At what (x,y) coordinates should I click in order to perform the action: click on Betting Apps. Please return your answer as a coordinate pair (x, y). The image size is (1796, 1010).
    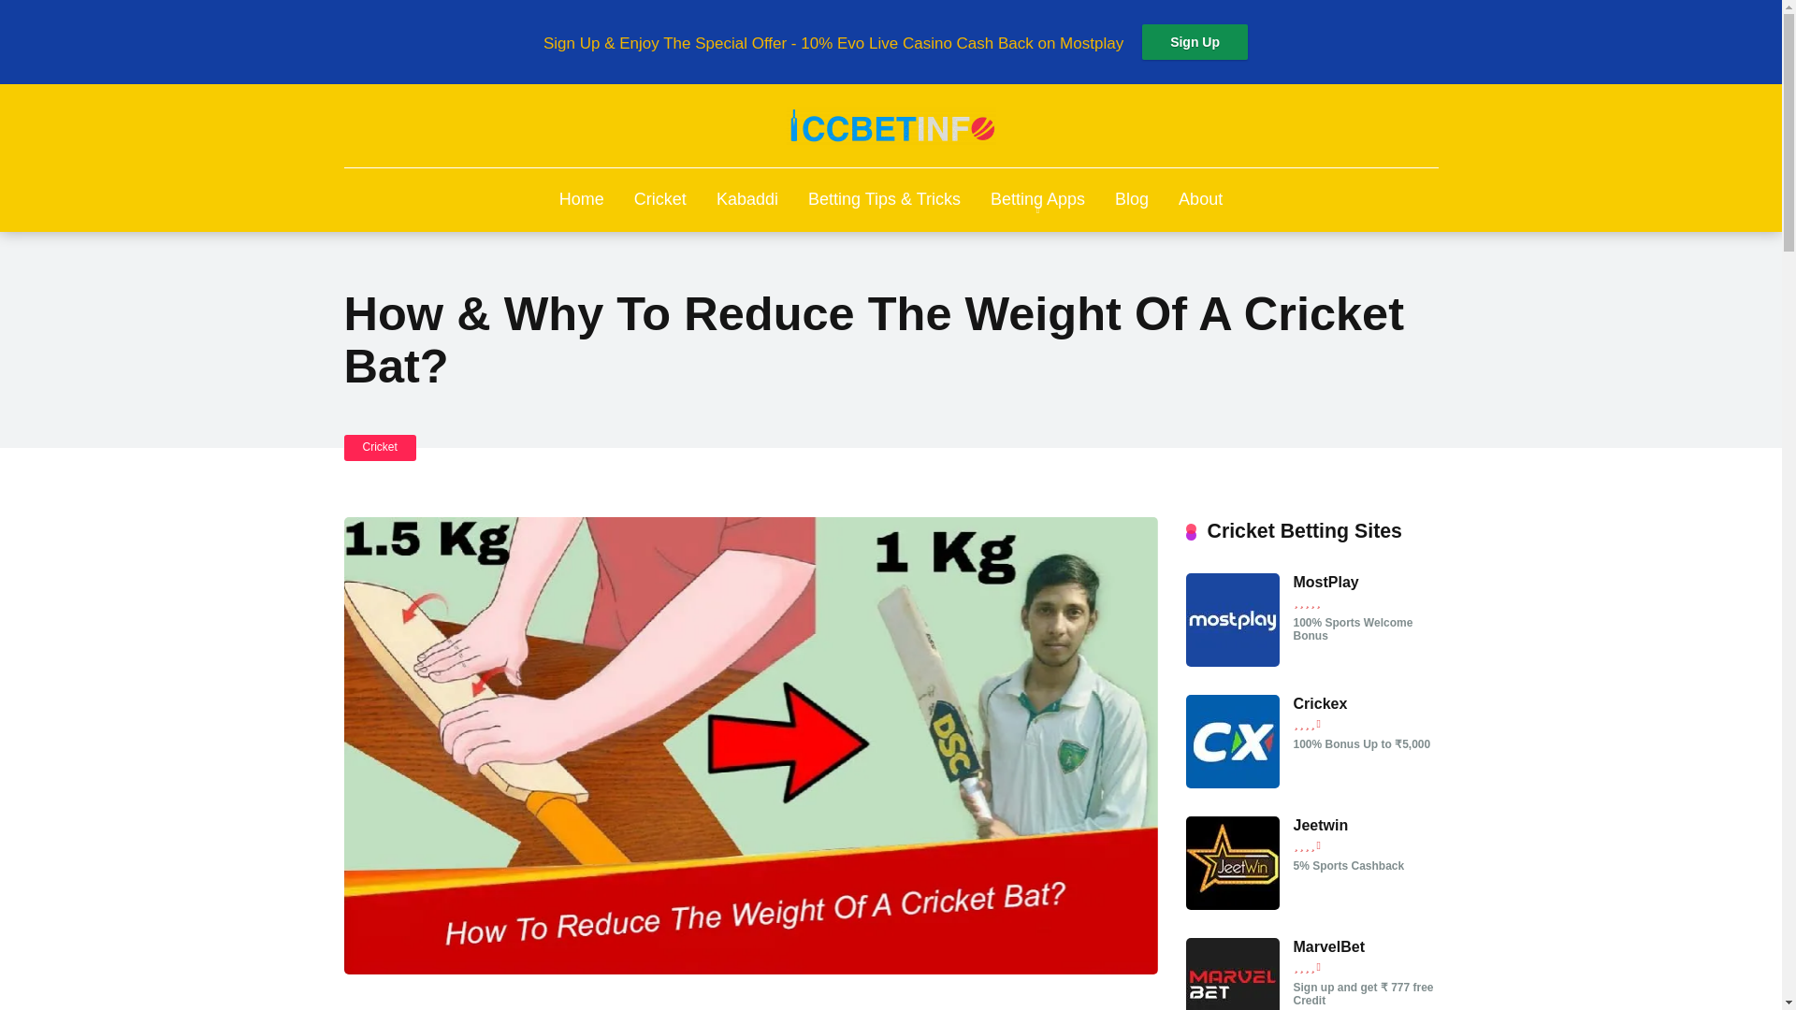
    Looking at the image, I should click on (1036, 200).